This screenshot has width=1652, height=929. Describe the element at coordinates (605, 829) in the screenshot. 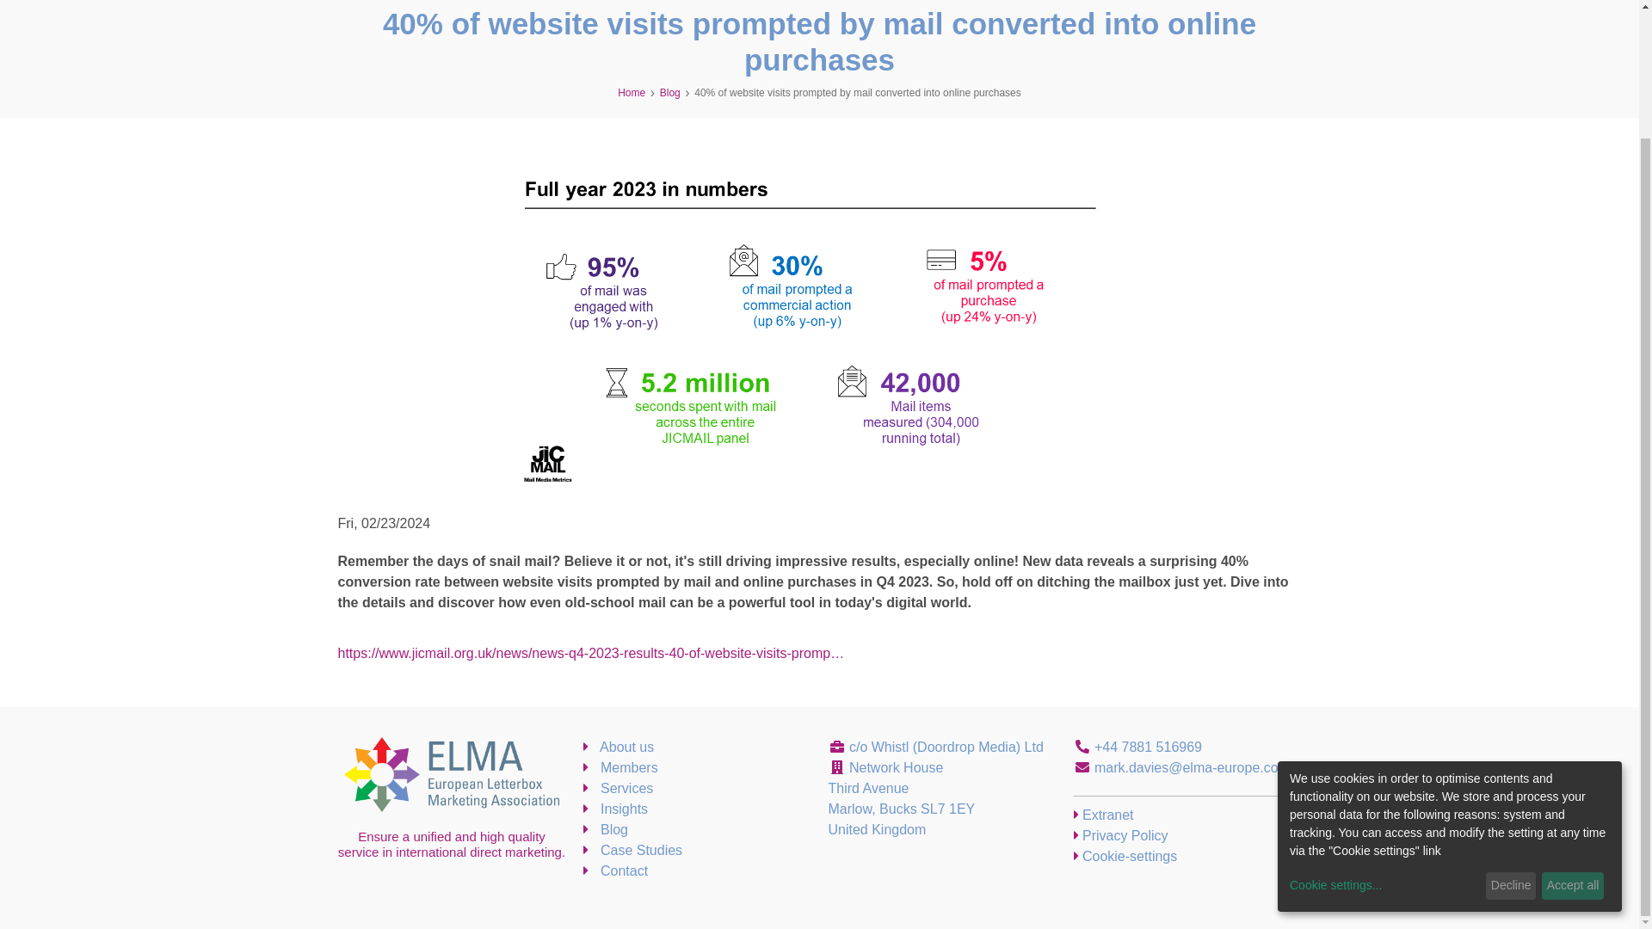

I see `Blog` at that location.